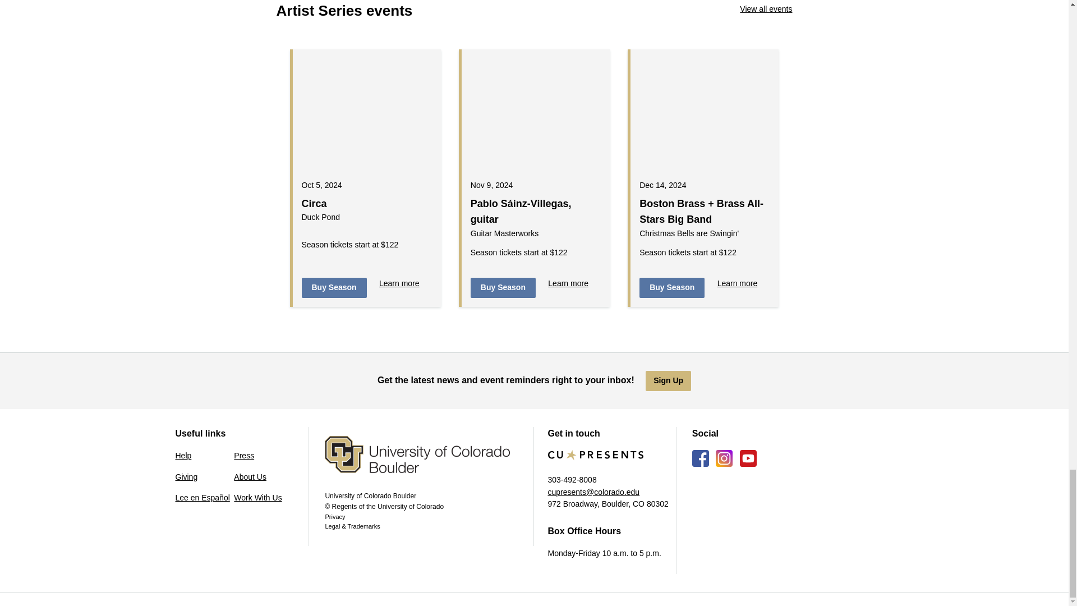 The height and width of the screenshot is (606, 1077). What do you see at coordinates (700, 458) in the screenshot?
I see `Facebook` at bounding box center [700, 458].